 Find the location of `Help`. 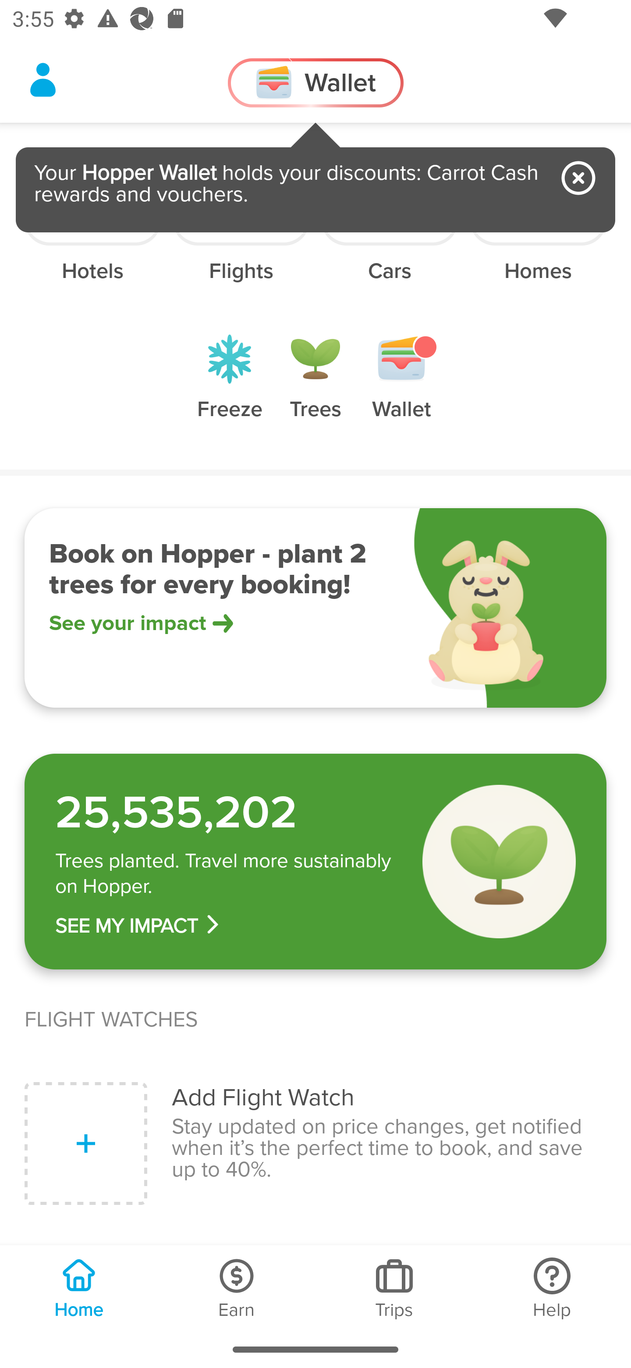

Help is located at coordinates (552, 1288).